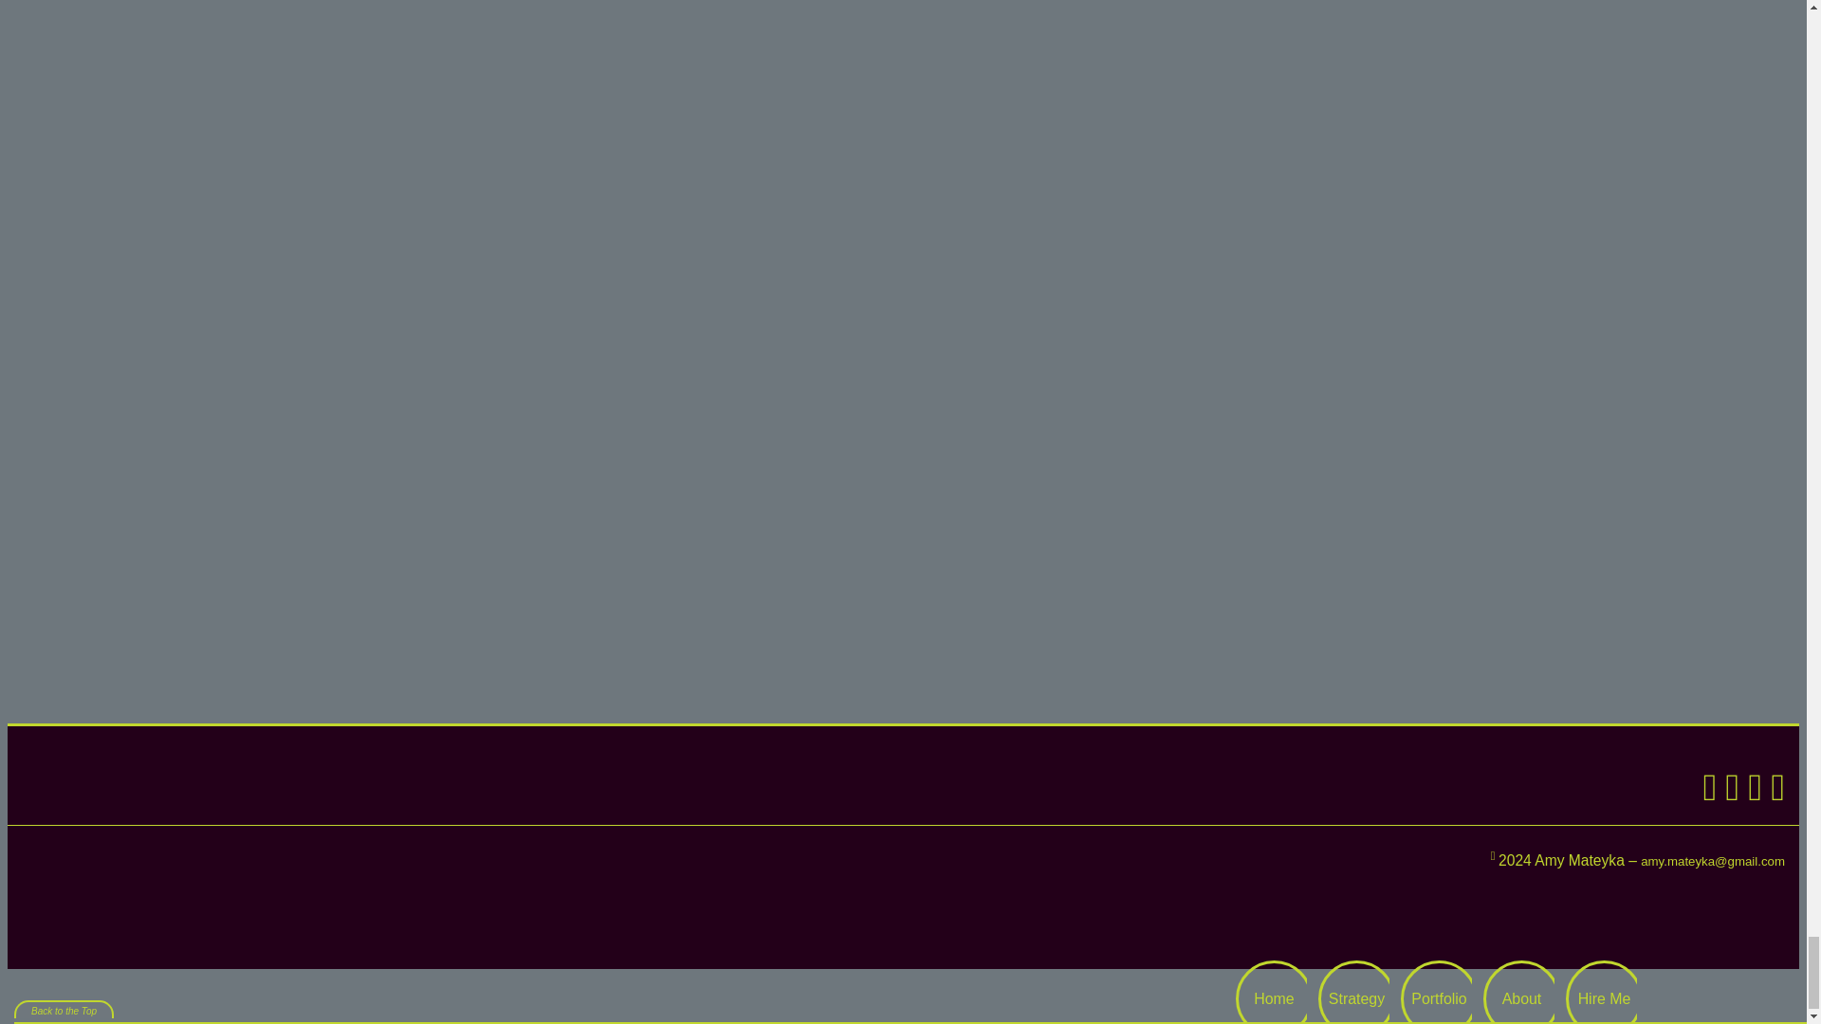 Image resolution: width=1821 pixels, height=1024 pixels. Describe the element at coordinates (1751, 794) in the screenshot. I see `See My Work on YouTube` at that location.